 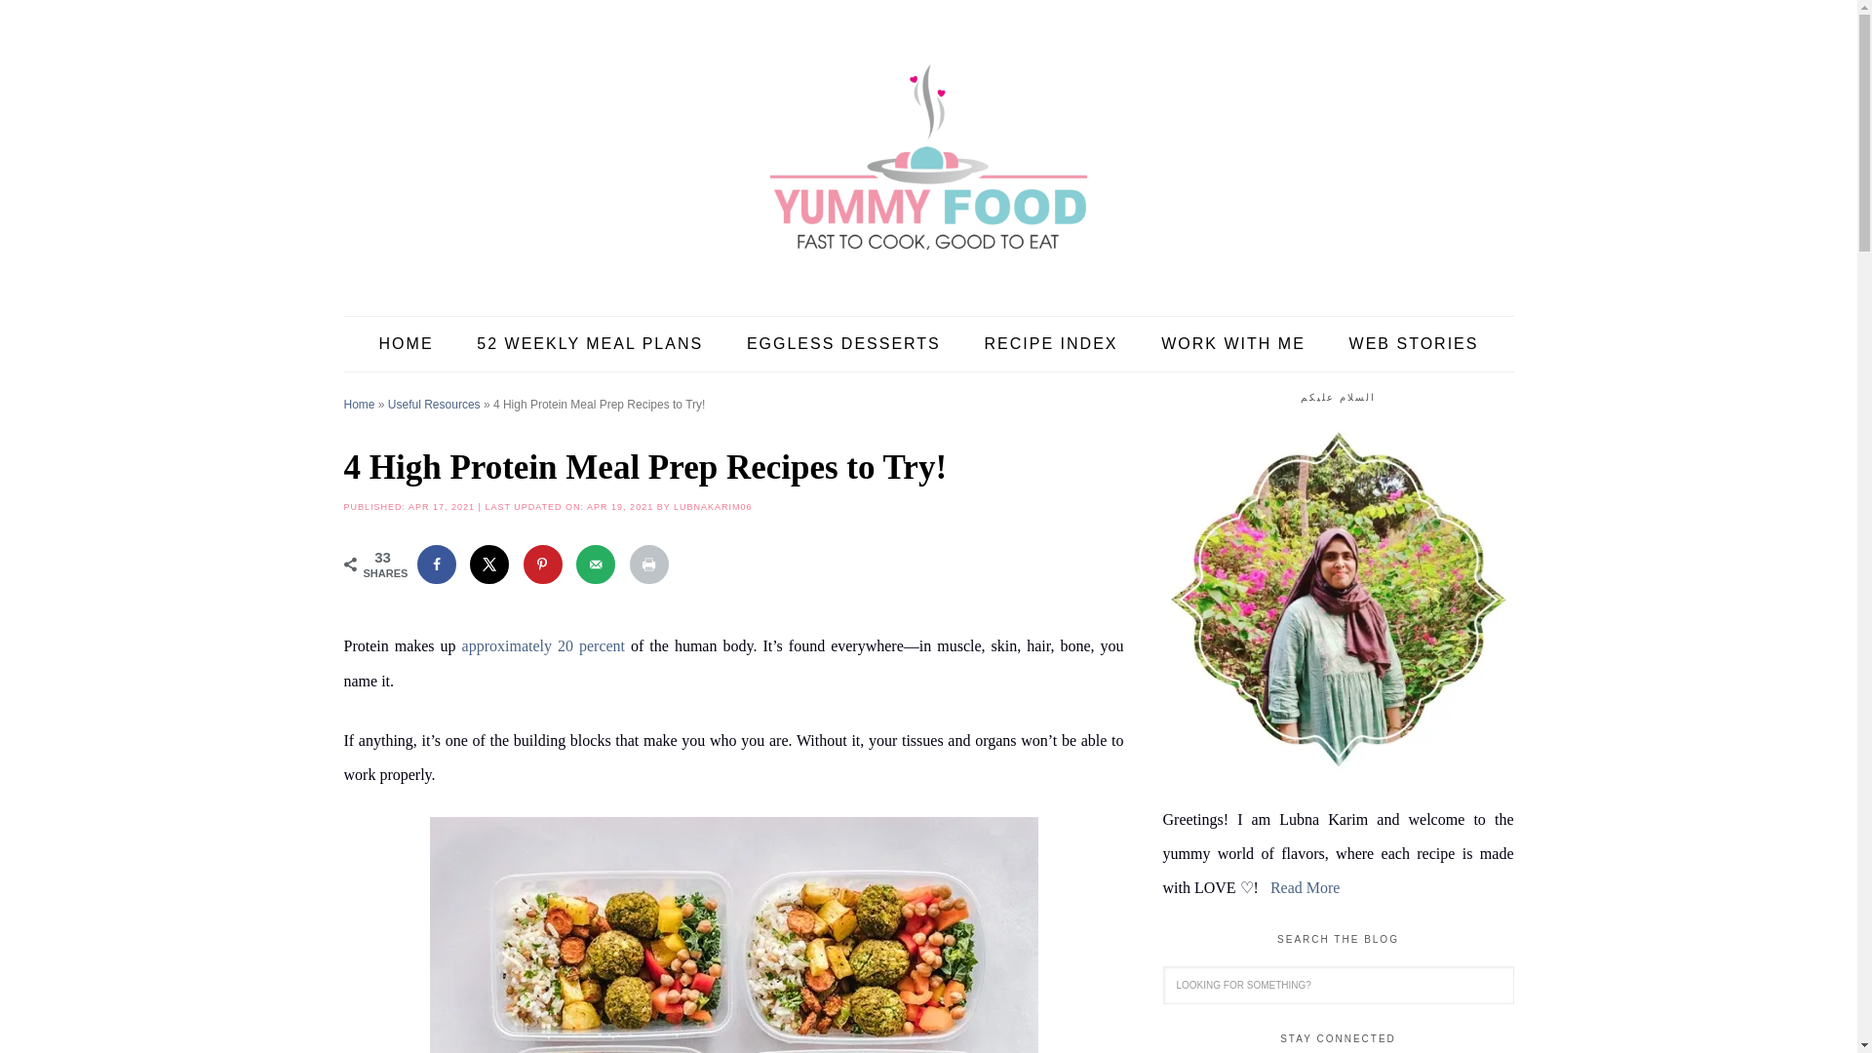 What do you see at coordinates (843, 344) in the screenshot?
I see `EGGLESS DESSERTS` at bounding box center [843, 344].